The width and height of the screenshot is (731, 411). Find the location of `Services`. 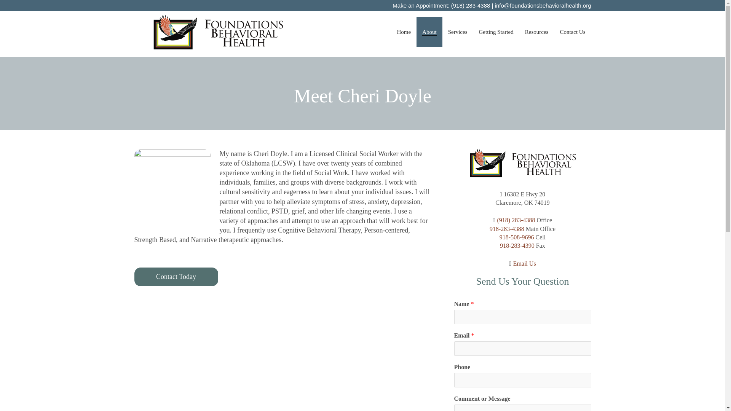

Services is located at coordinates (458, 32).